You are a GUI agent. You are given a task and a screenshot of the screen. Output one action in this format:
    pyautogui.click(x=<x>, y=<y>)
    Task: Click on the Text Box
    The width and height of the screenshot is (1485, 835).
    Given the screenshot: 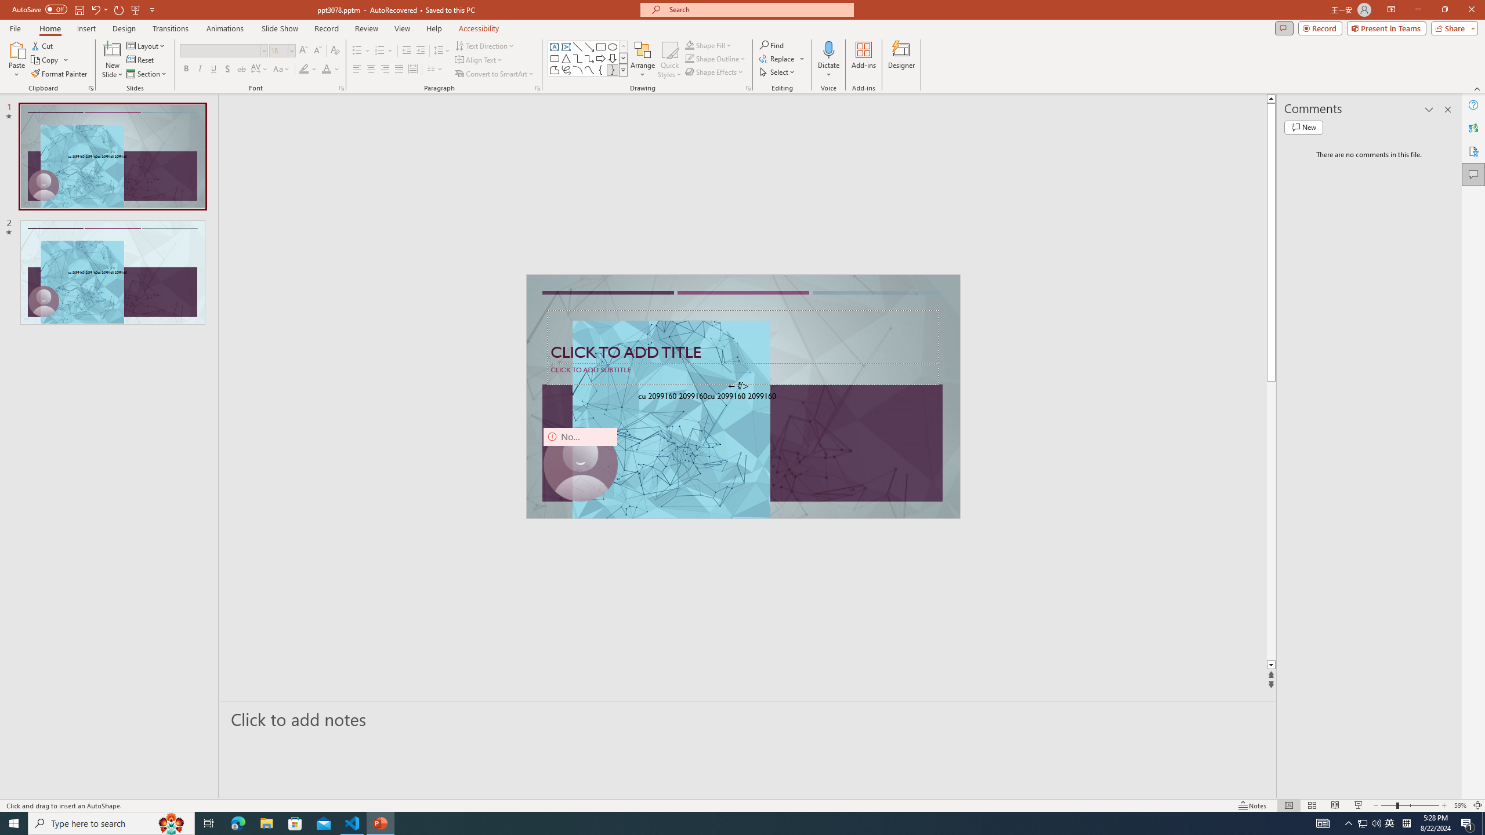 What is the action you would take?
    pyautogui.click(x=555, y=46)
    